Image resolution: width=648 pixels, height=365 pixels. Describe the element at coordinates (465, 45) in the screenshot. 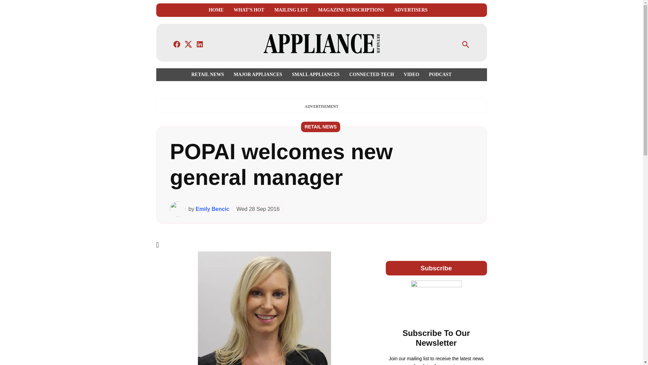

I see `Open Search` at that location.